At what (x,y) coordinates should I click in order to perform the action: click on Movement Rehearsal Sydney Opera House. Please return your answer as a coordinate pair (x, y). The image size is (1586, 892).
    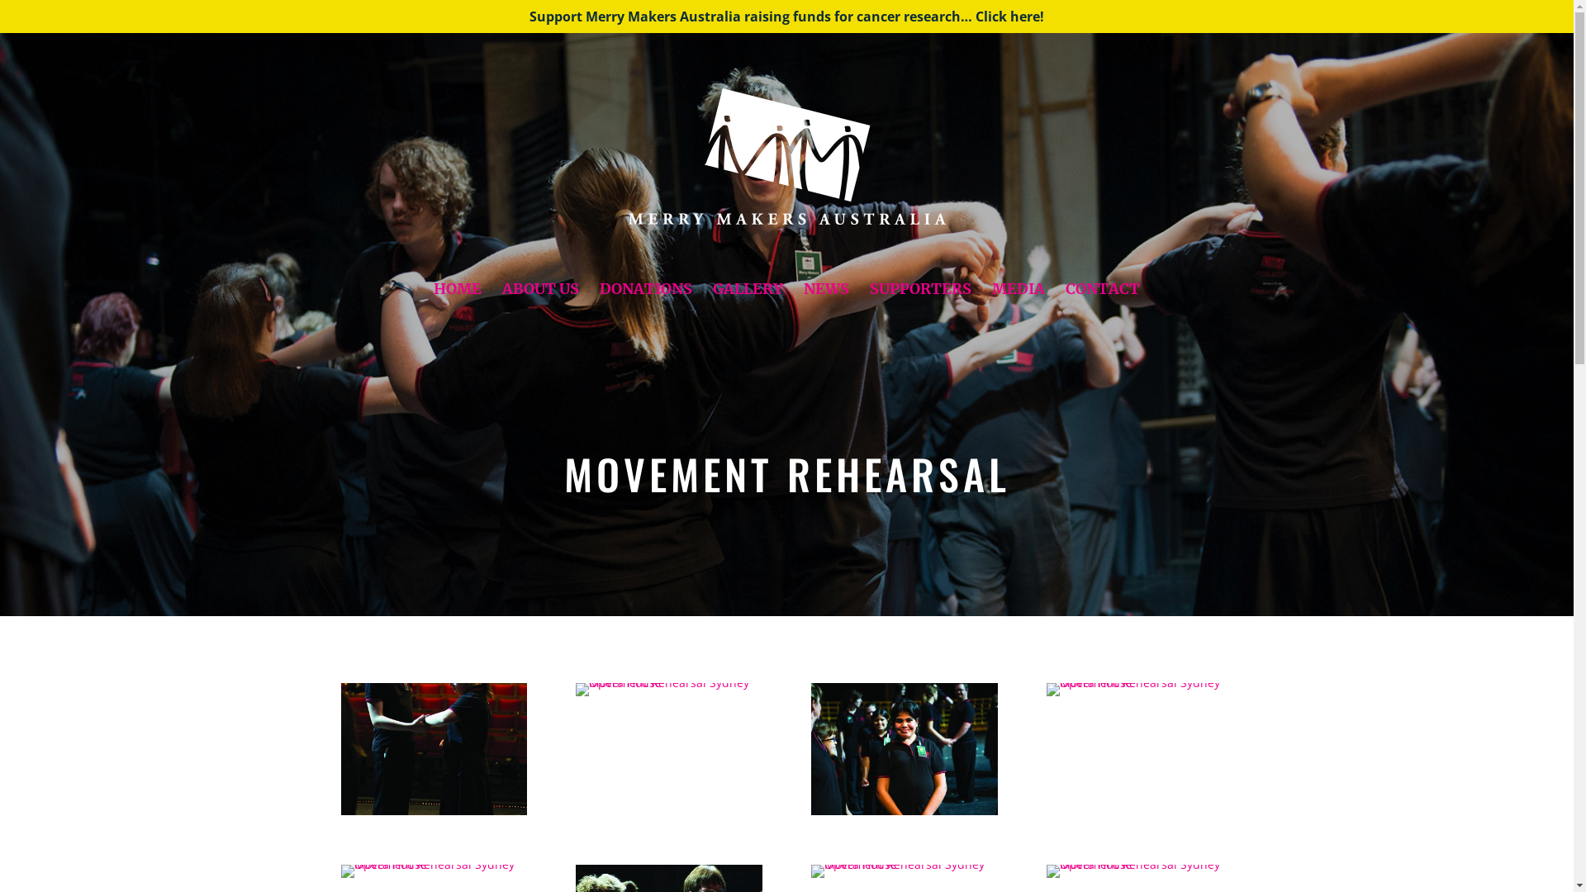
    Looking at the image, I should click on (904, 864).